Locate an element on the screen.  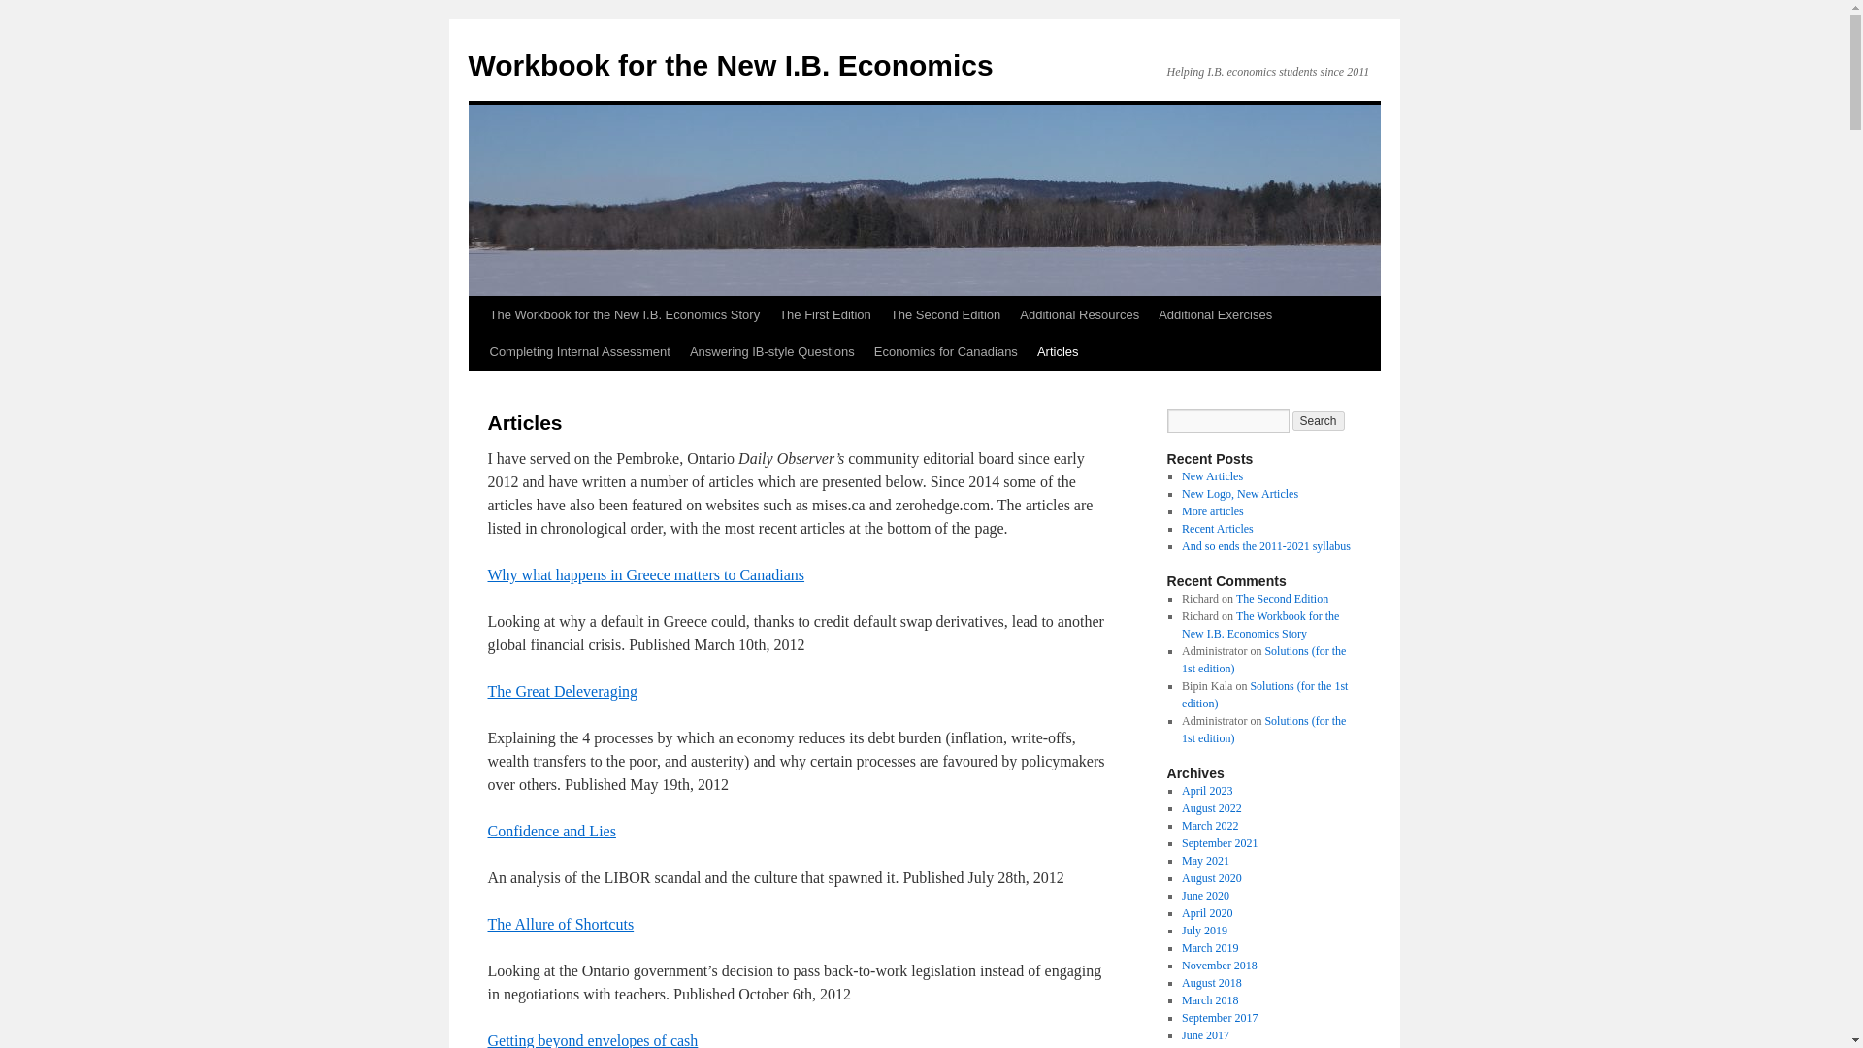
Additional Exercises is located at coordinates (1215, 314).